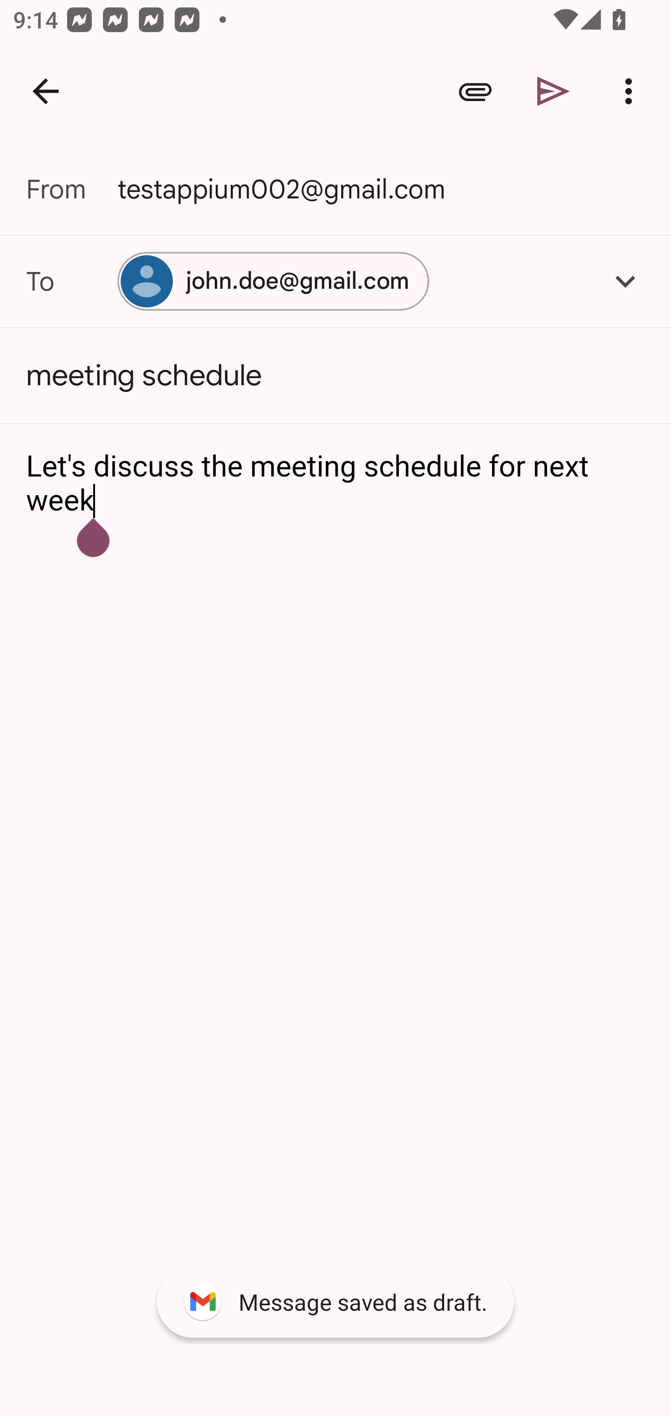 This screenshot has height=1416, width=671. Describe the element at coordinates (554, 91) in the screenshot. I see `Send` at that location.